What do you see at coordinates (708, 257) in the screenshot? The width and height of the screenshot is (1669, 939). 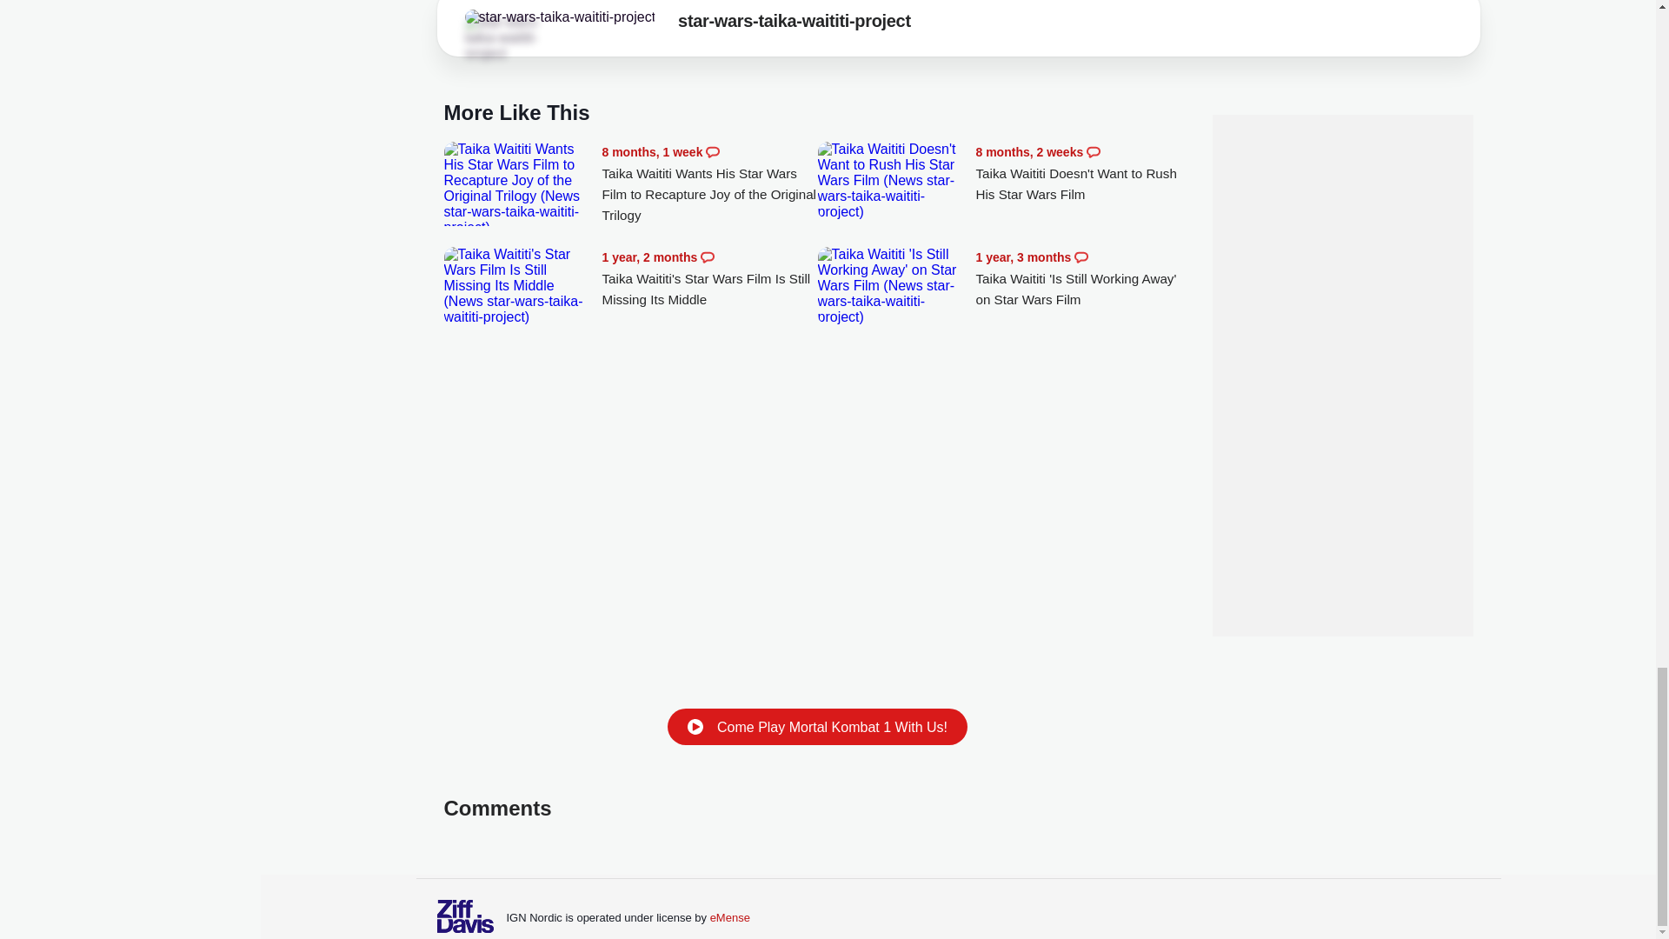 I see `Comments` at bounding box center [708, 257].